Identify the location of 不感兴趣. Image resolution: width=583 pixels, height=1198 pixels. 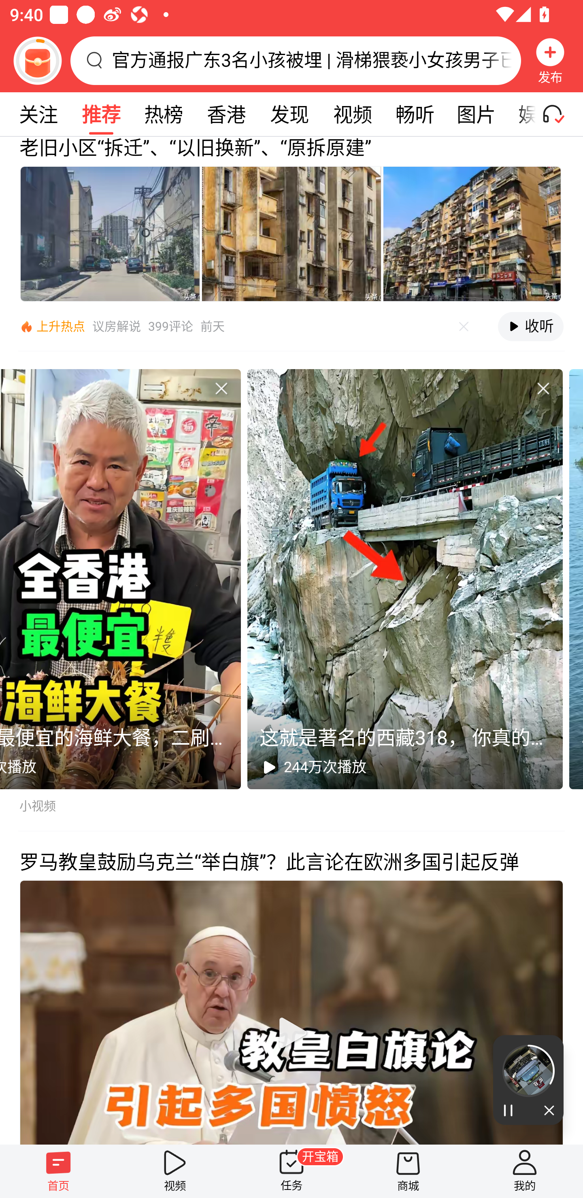
(543, 388).